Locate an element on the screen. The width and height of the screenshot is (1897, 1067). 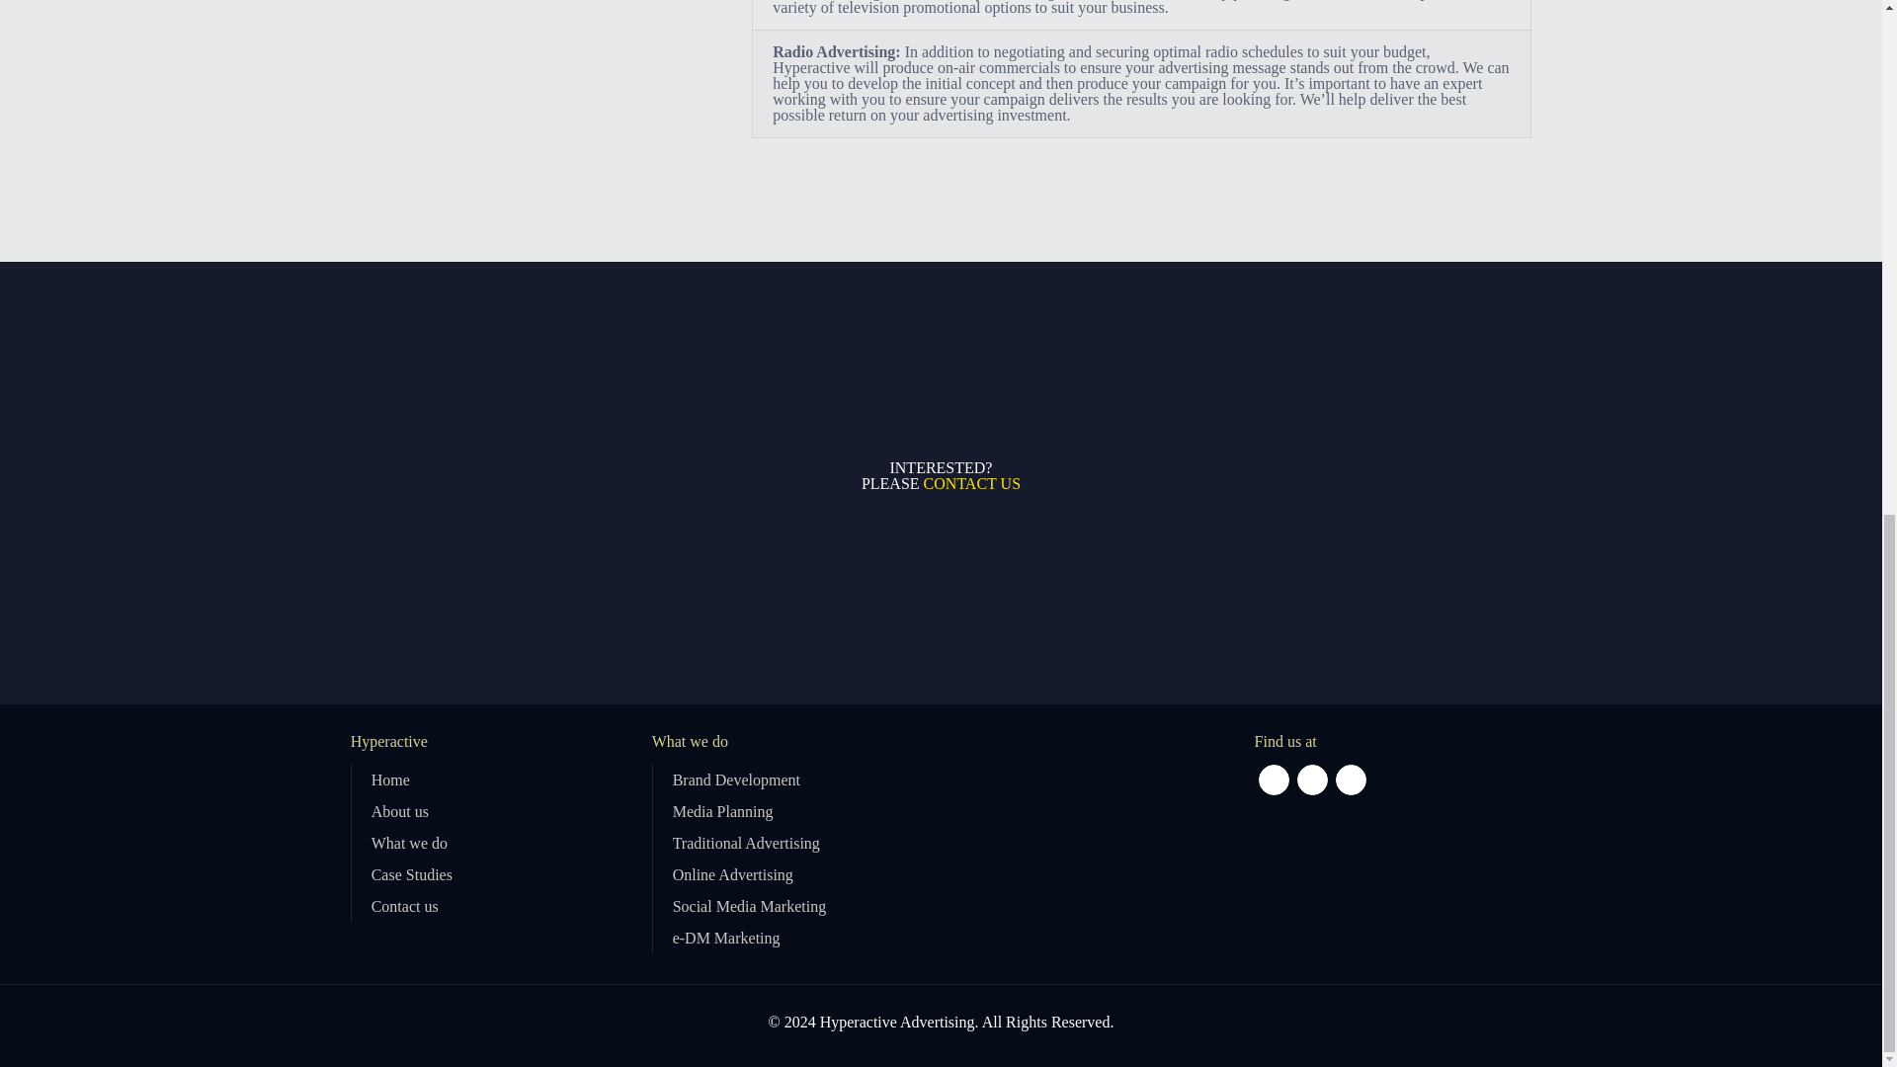
e-DM Marketing is located at coordinates (726, 937).